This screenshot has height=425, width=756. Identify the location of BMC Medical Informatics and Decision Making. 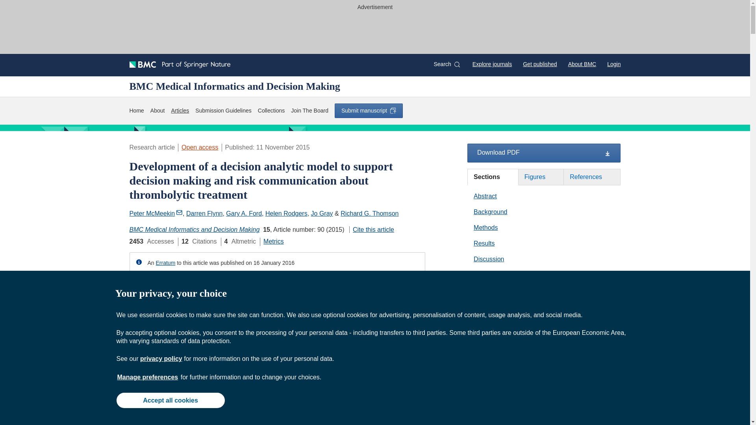
(234, 86).